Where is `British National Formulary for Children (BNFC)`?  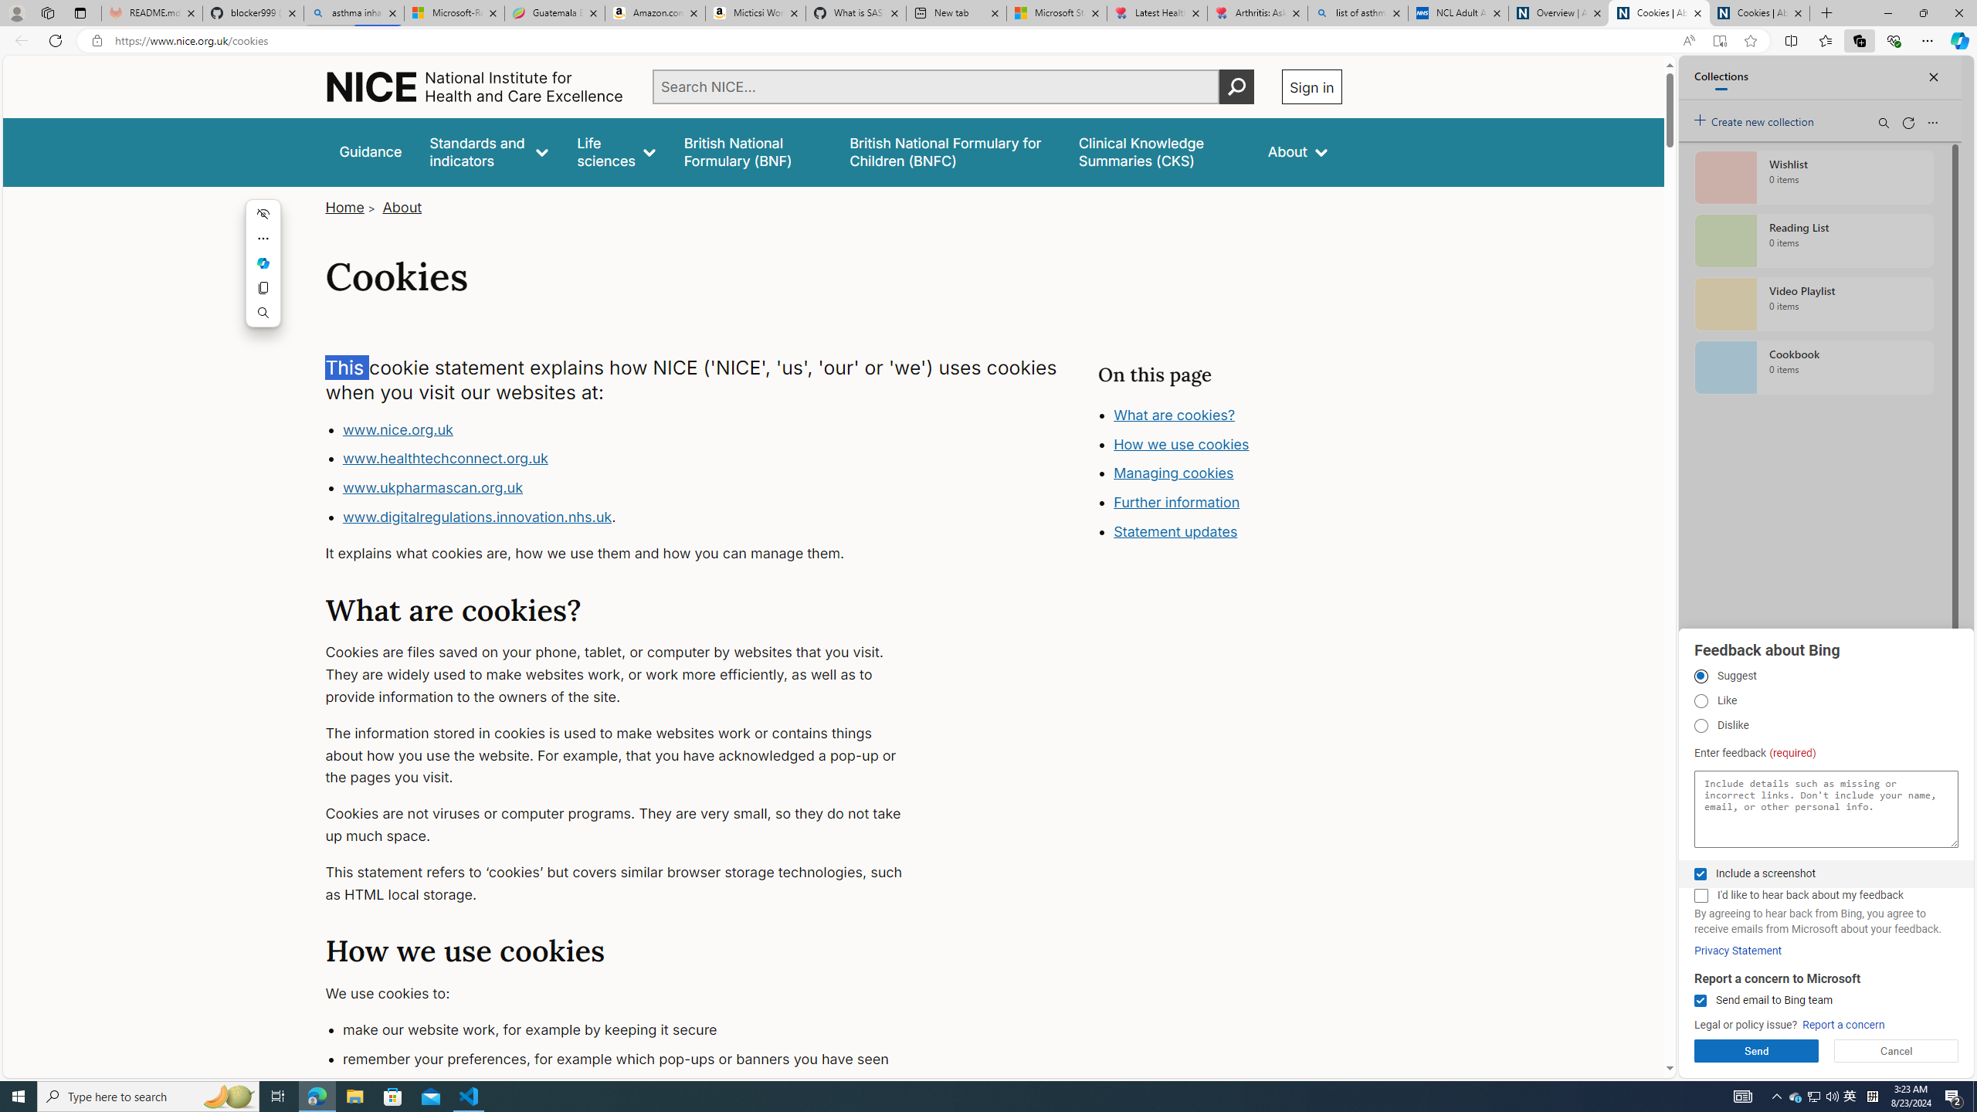 British National Formulary for Children (BNFC) is located at coordinates (950, 151).